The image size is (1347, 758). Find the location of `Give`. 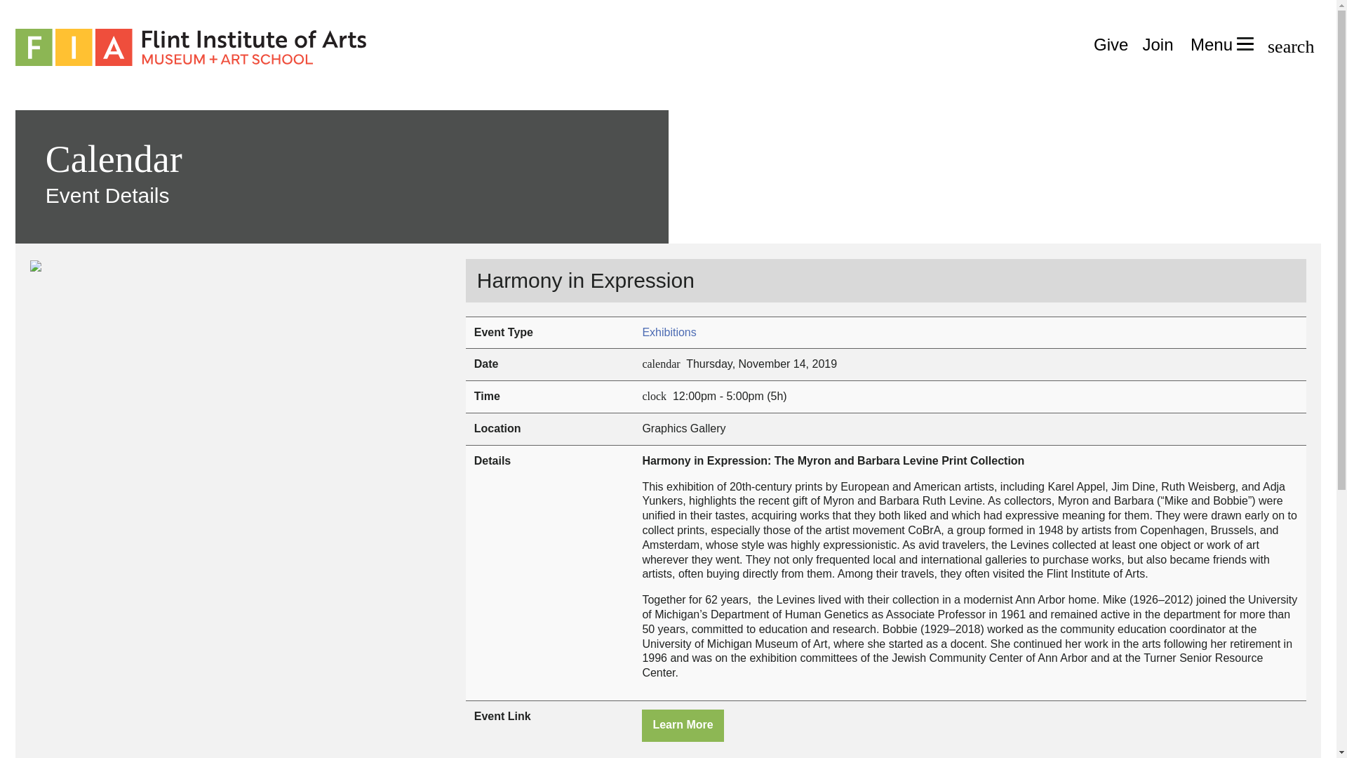

Give is located at coordinates (1111, 45).